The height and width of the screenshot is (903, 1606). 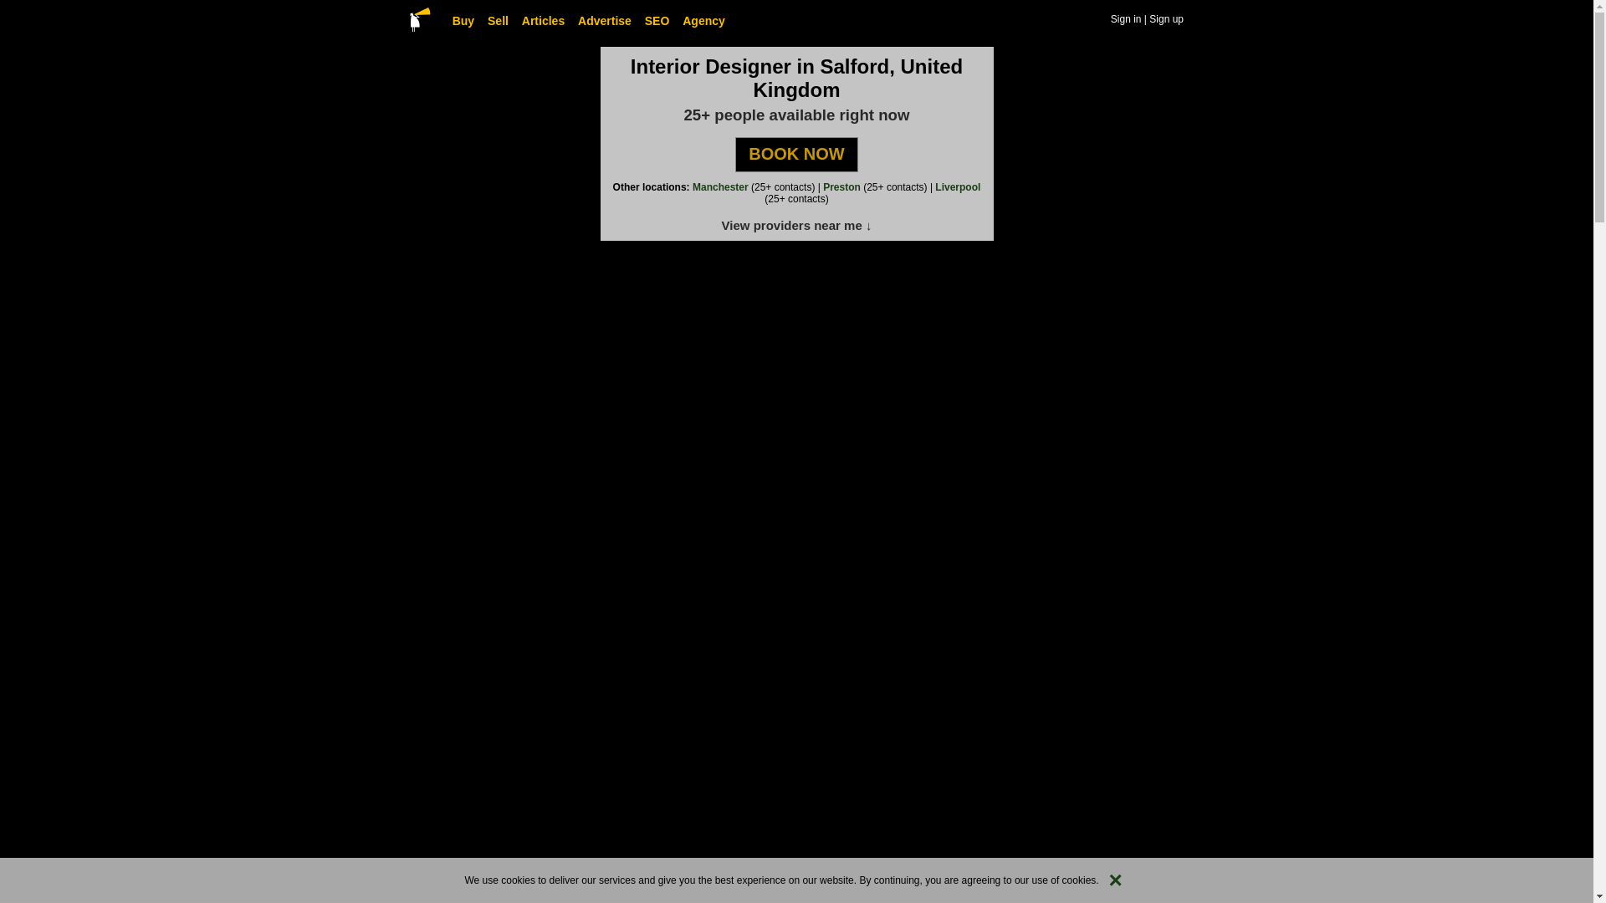 What do you see at coordinates (957, 187) in the screenshot?
I see `Liverpool` at bounding box center [957, 187].